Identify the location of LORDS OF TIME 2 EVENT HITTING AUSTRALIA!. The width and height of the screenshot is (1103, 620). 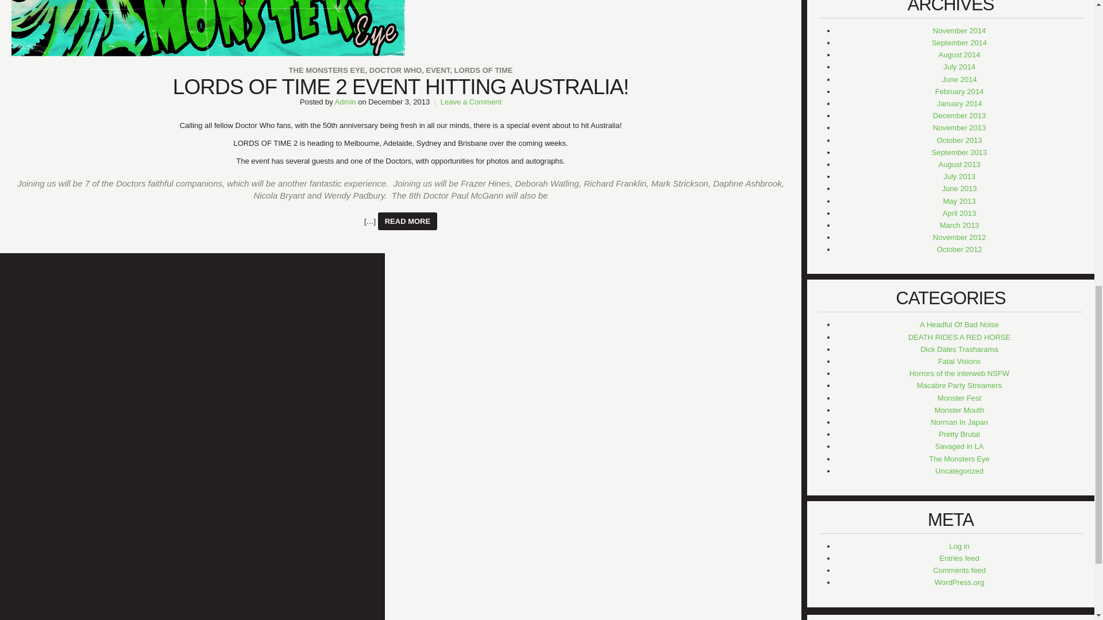
(401, 86).